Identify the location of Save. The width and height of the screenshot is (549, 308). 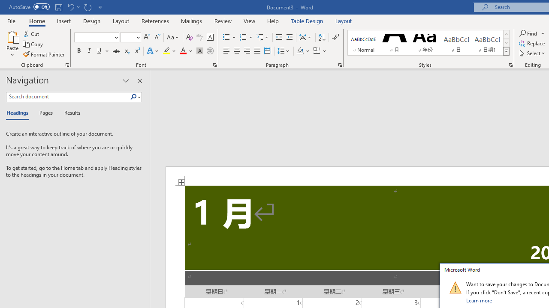
(58, 7).